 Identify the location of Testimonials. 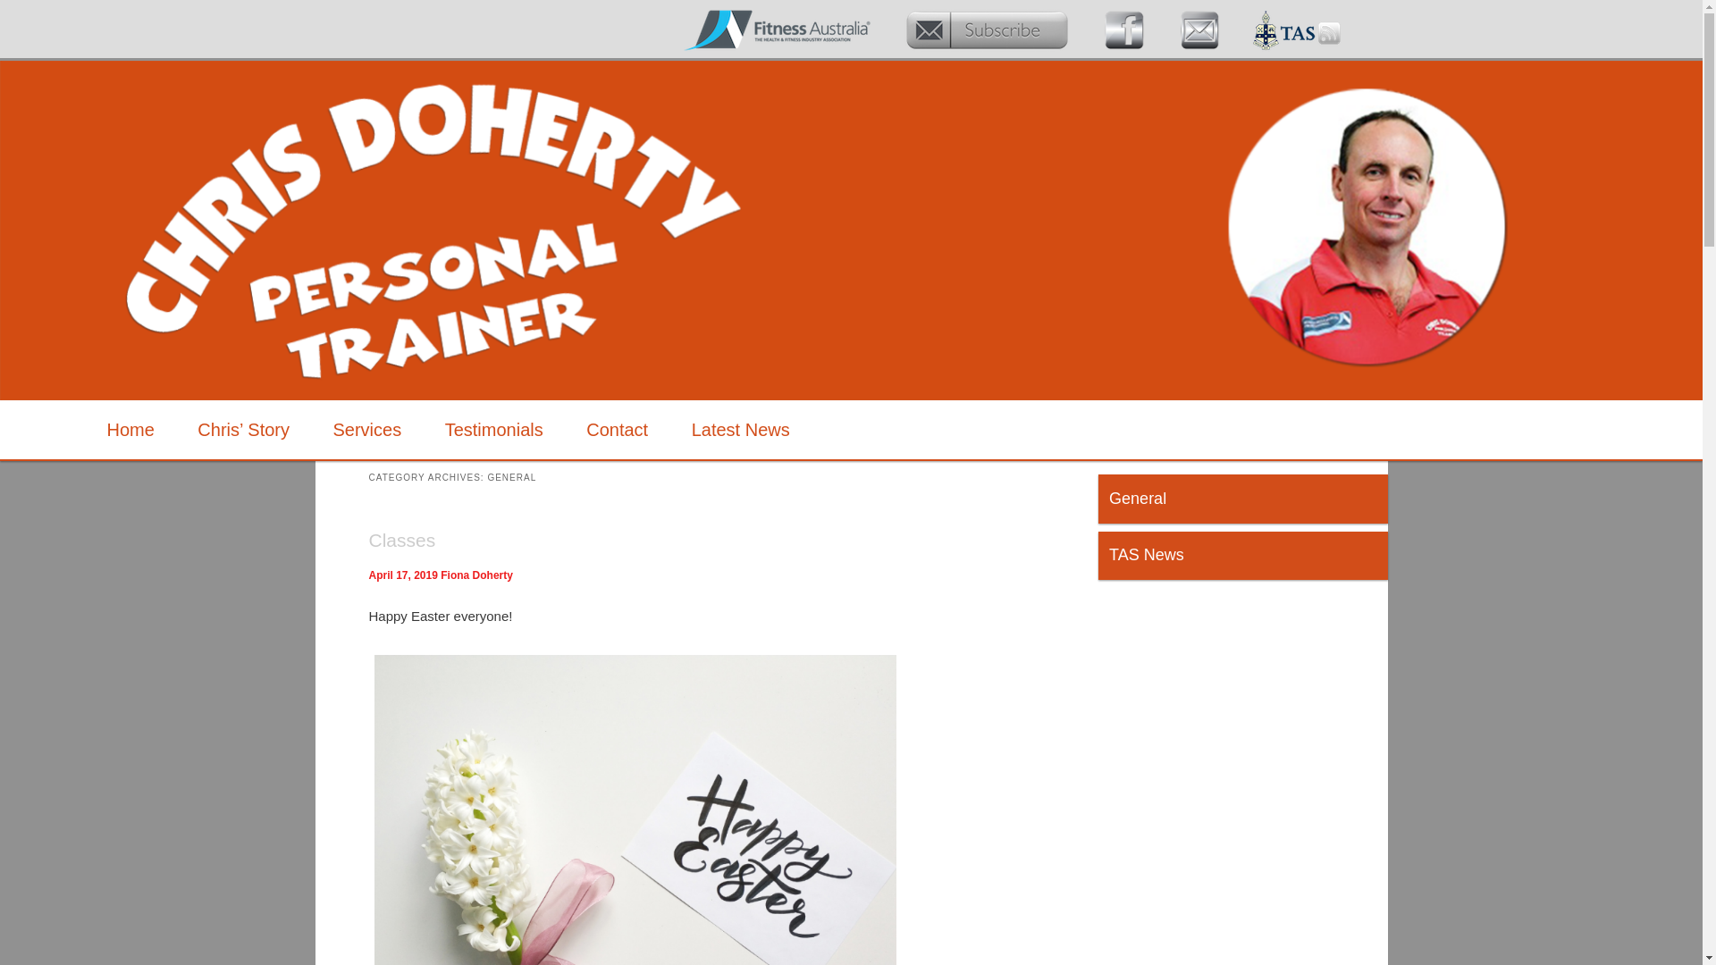
(493, 431).